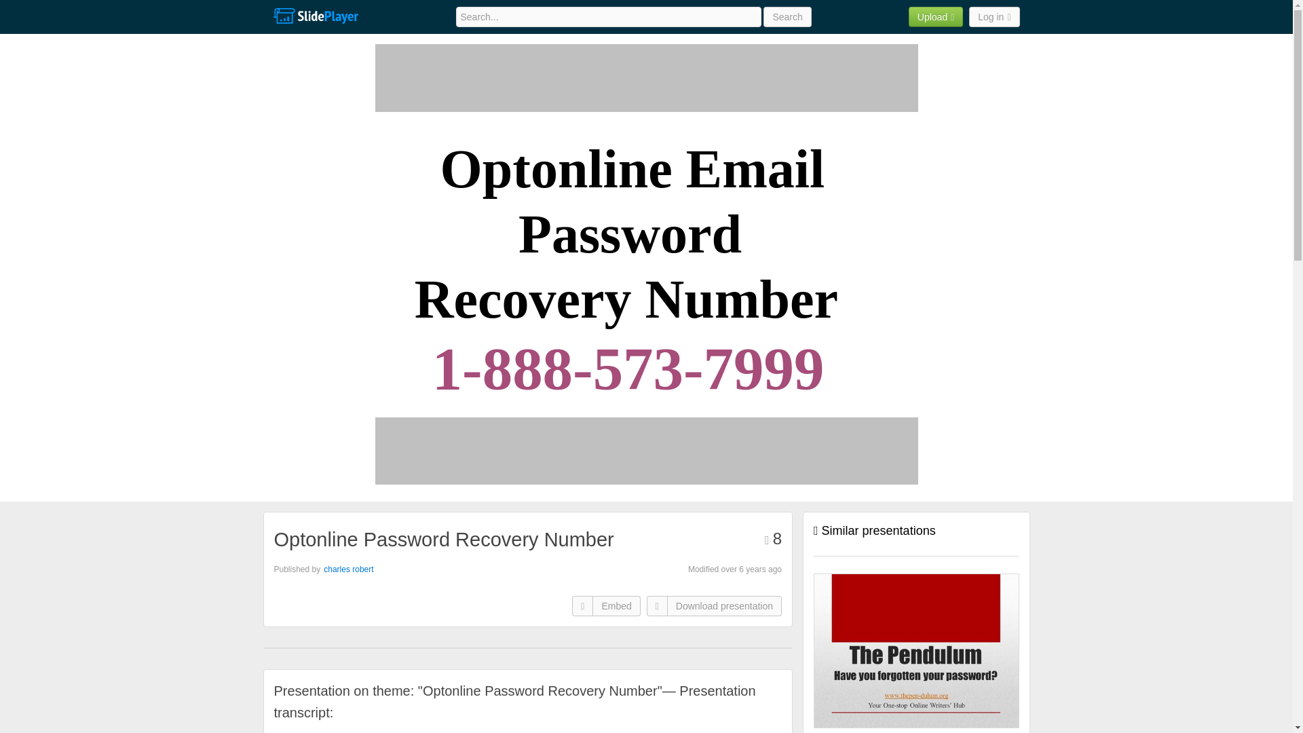 The image size is (1303, 733). I want to click on charles robert, so click(347, 569).